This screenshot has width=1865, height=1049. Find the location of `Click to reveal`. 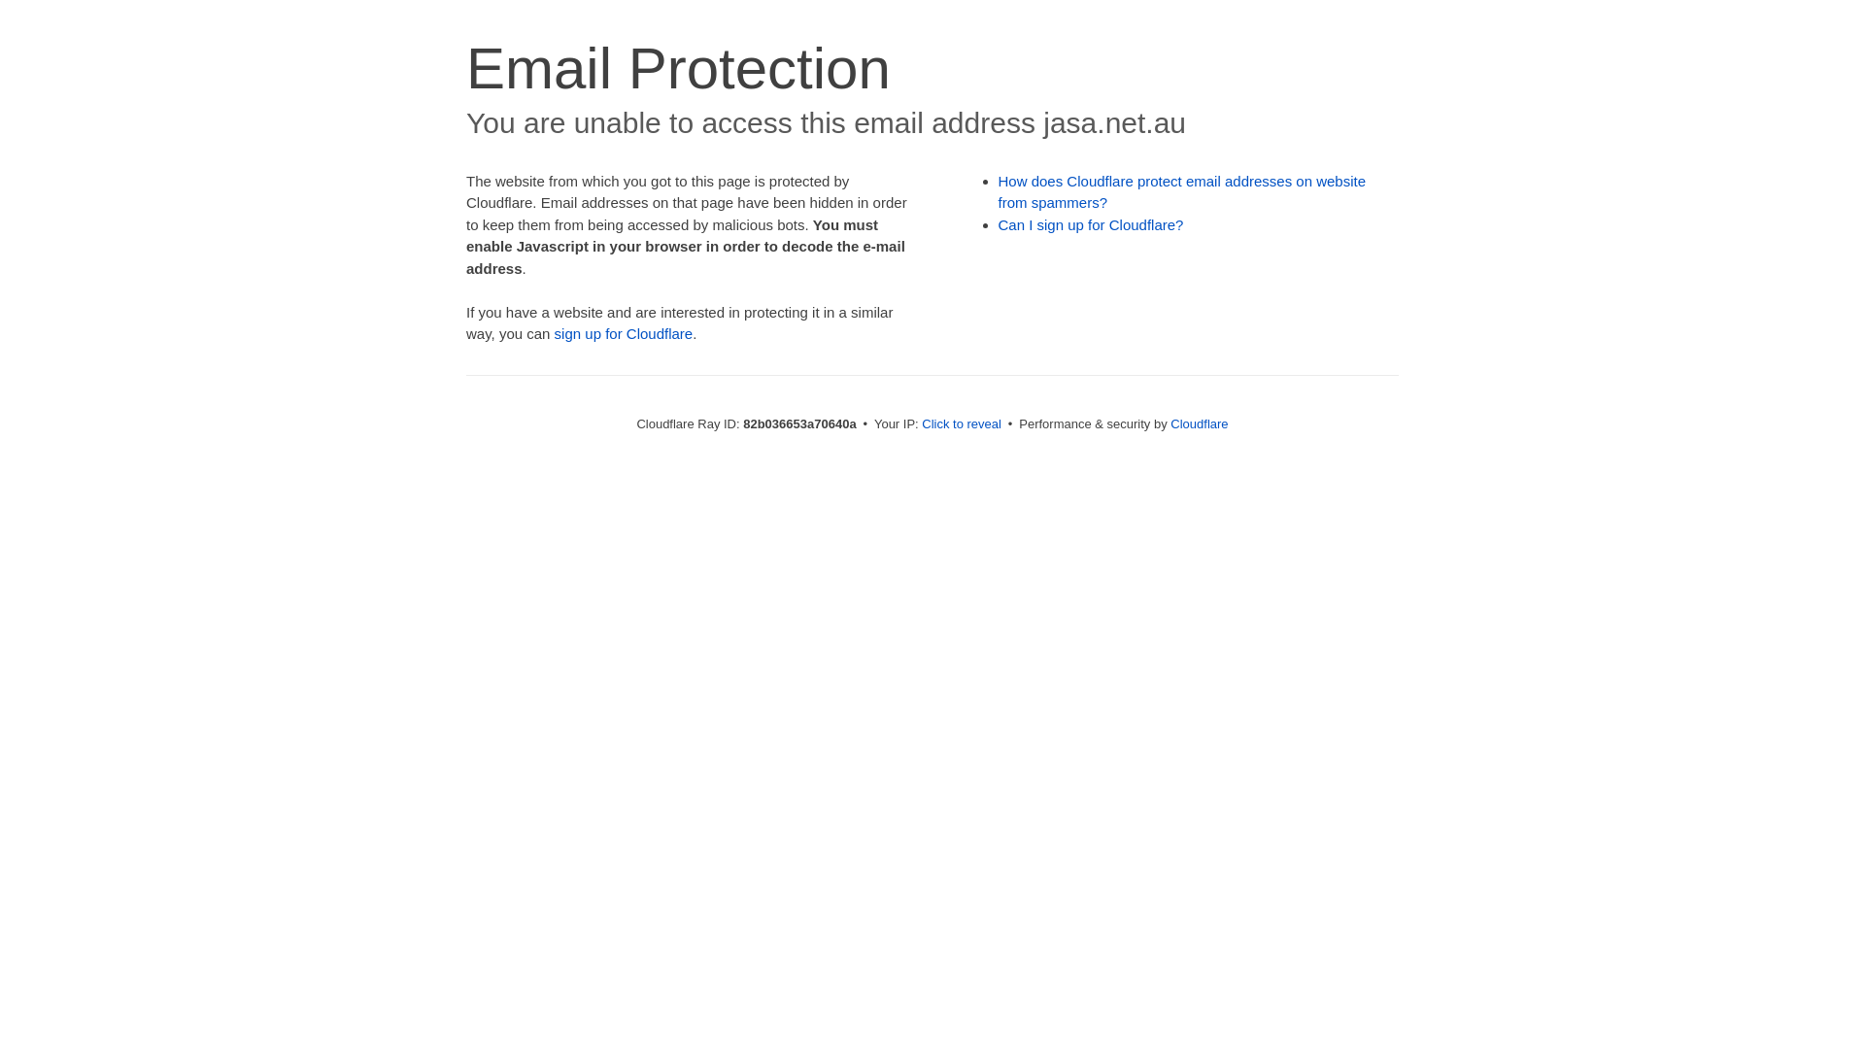

Click to reveal is located at coordinates (962, 423).